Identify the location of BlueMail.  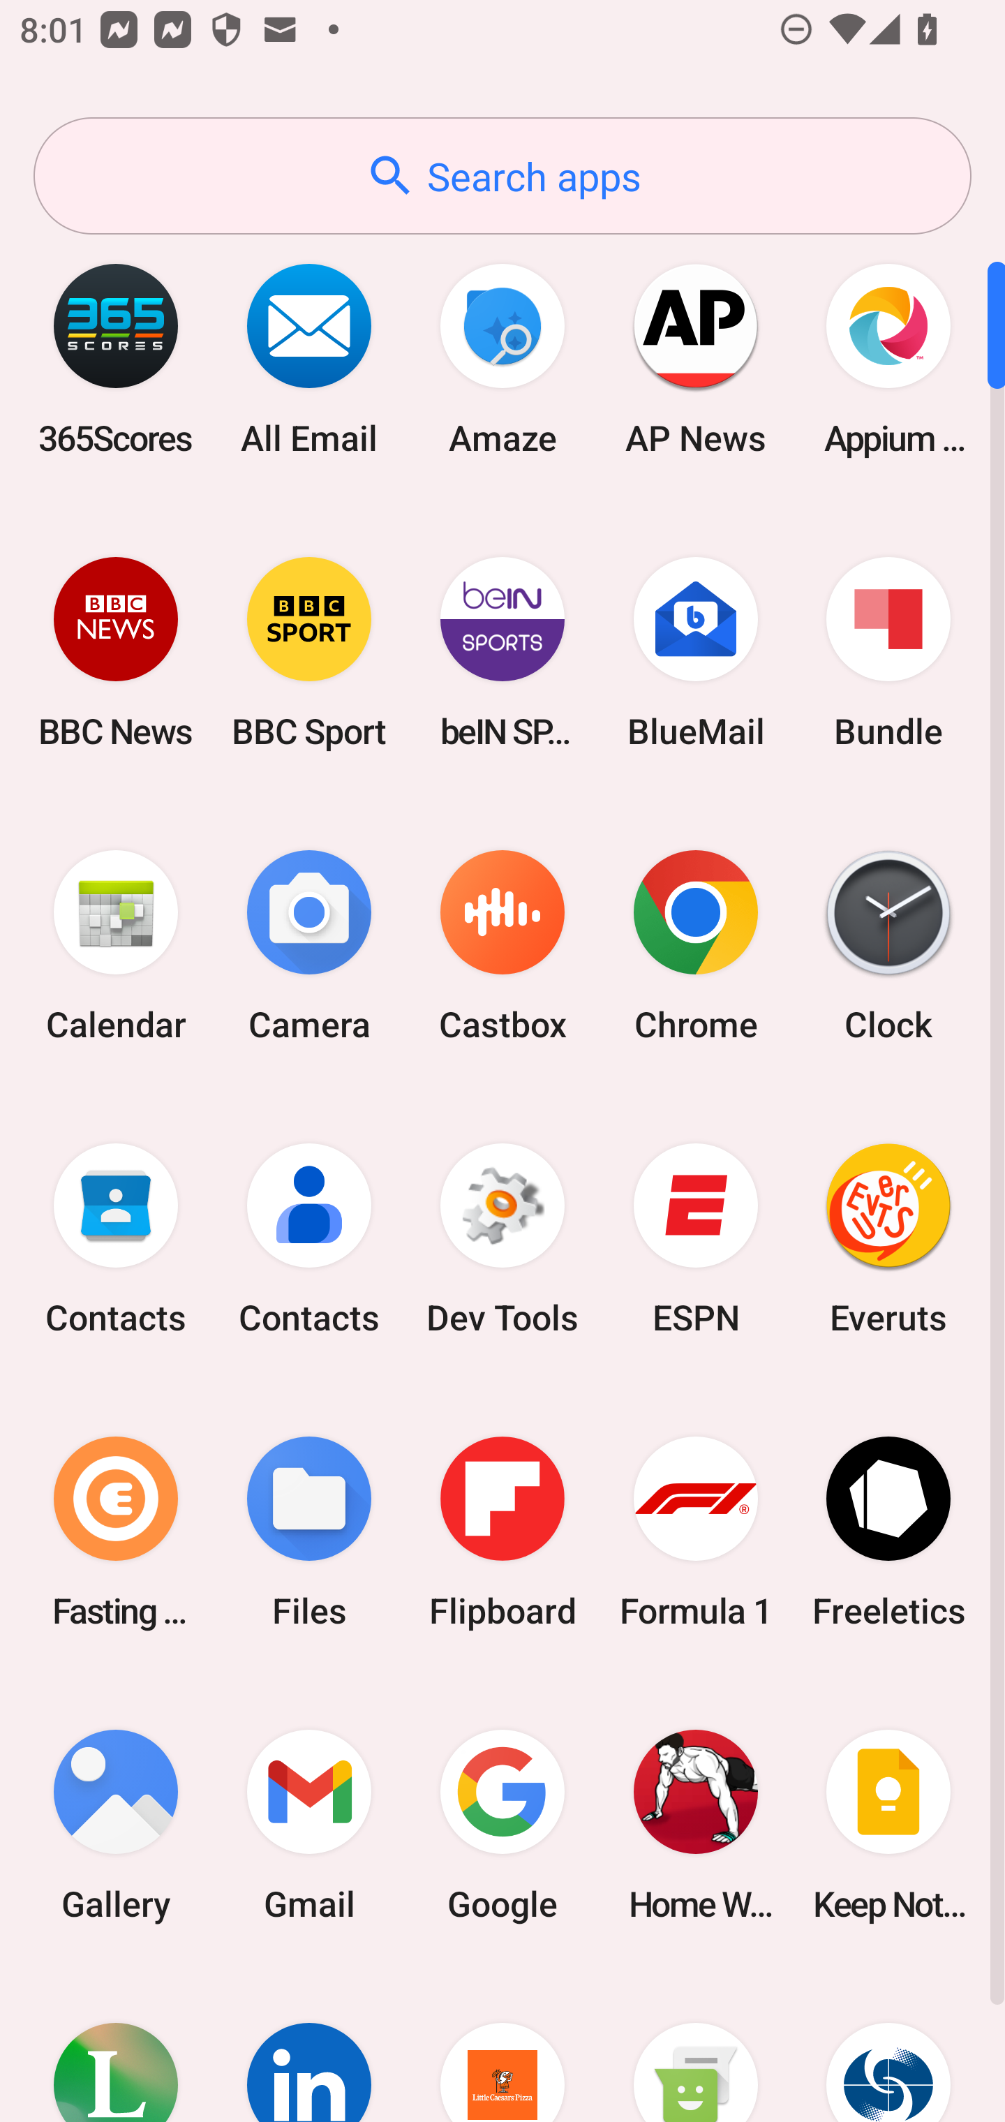
(695, 652).